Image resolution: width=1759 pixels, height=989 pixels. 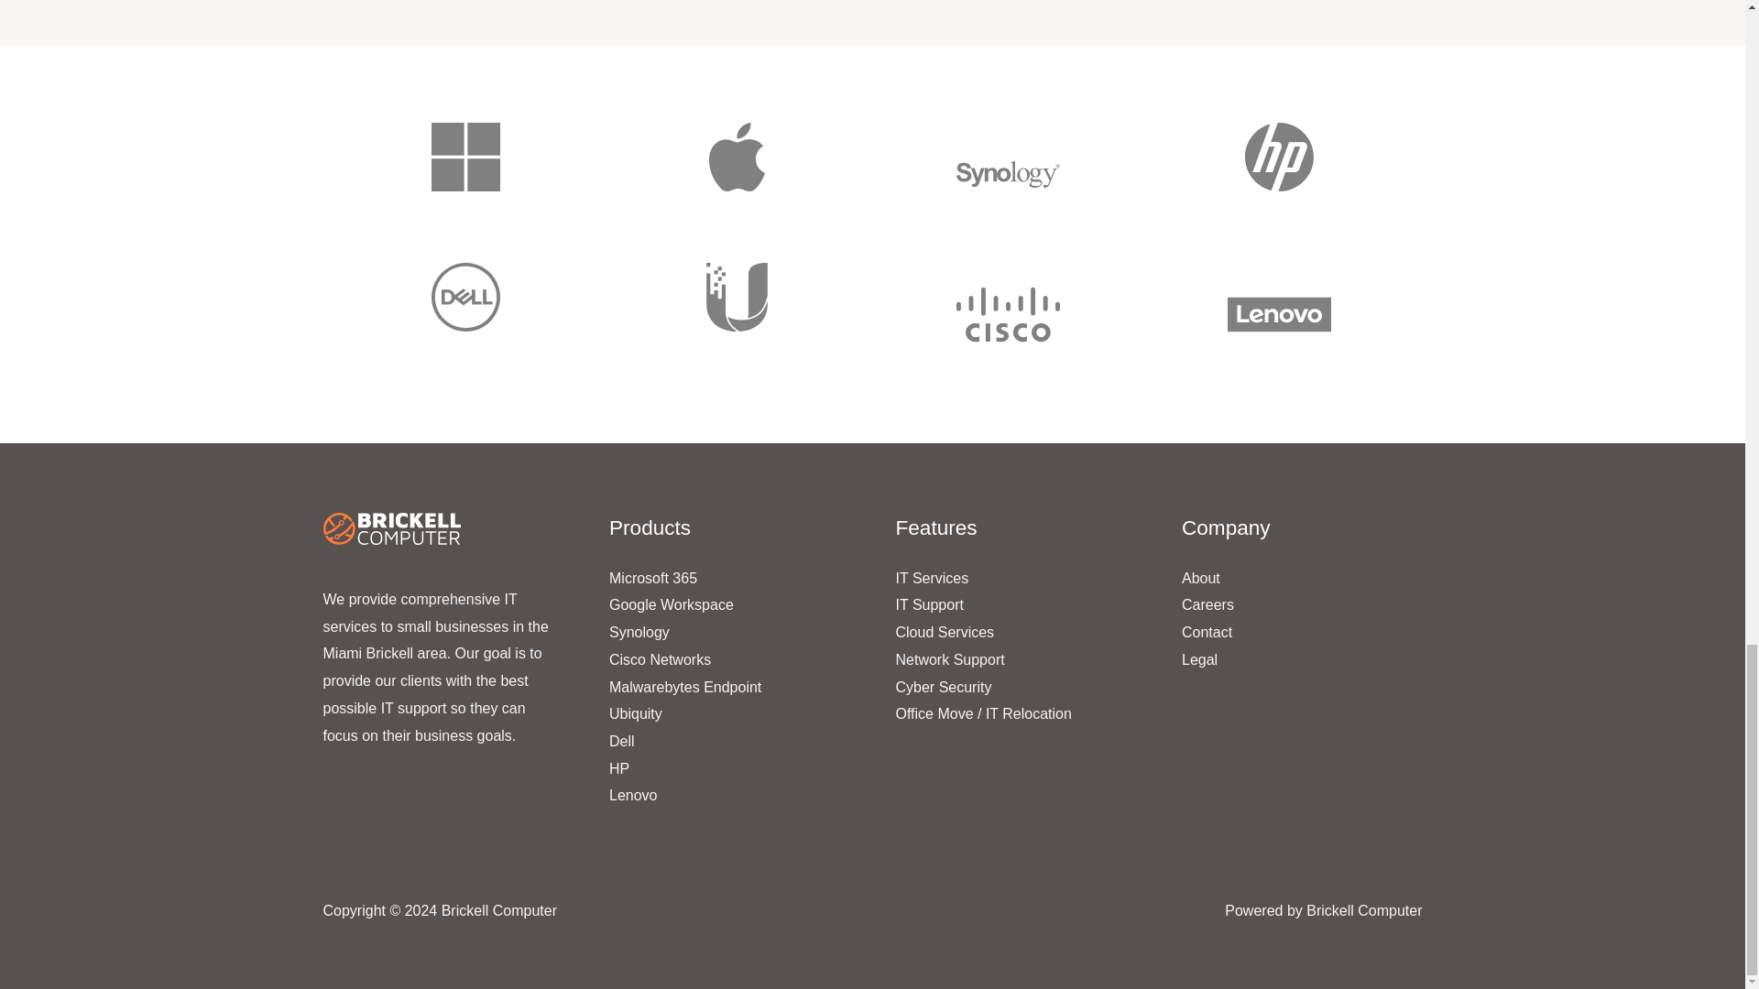 What do you see at coordinates (636, 714) in the screenshot?
I see `Ubiquity` at bounding box center [636, 714].